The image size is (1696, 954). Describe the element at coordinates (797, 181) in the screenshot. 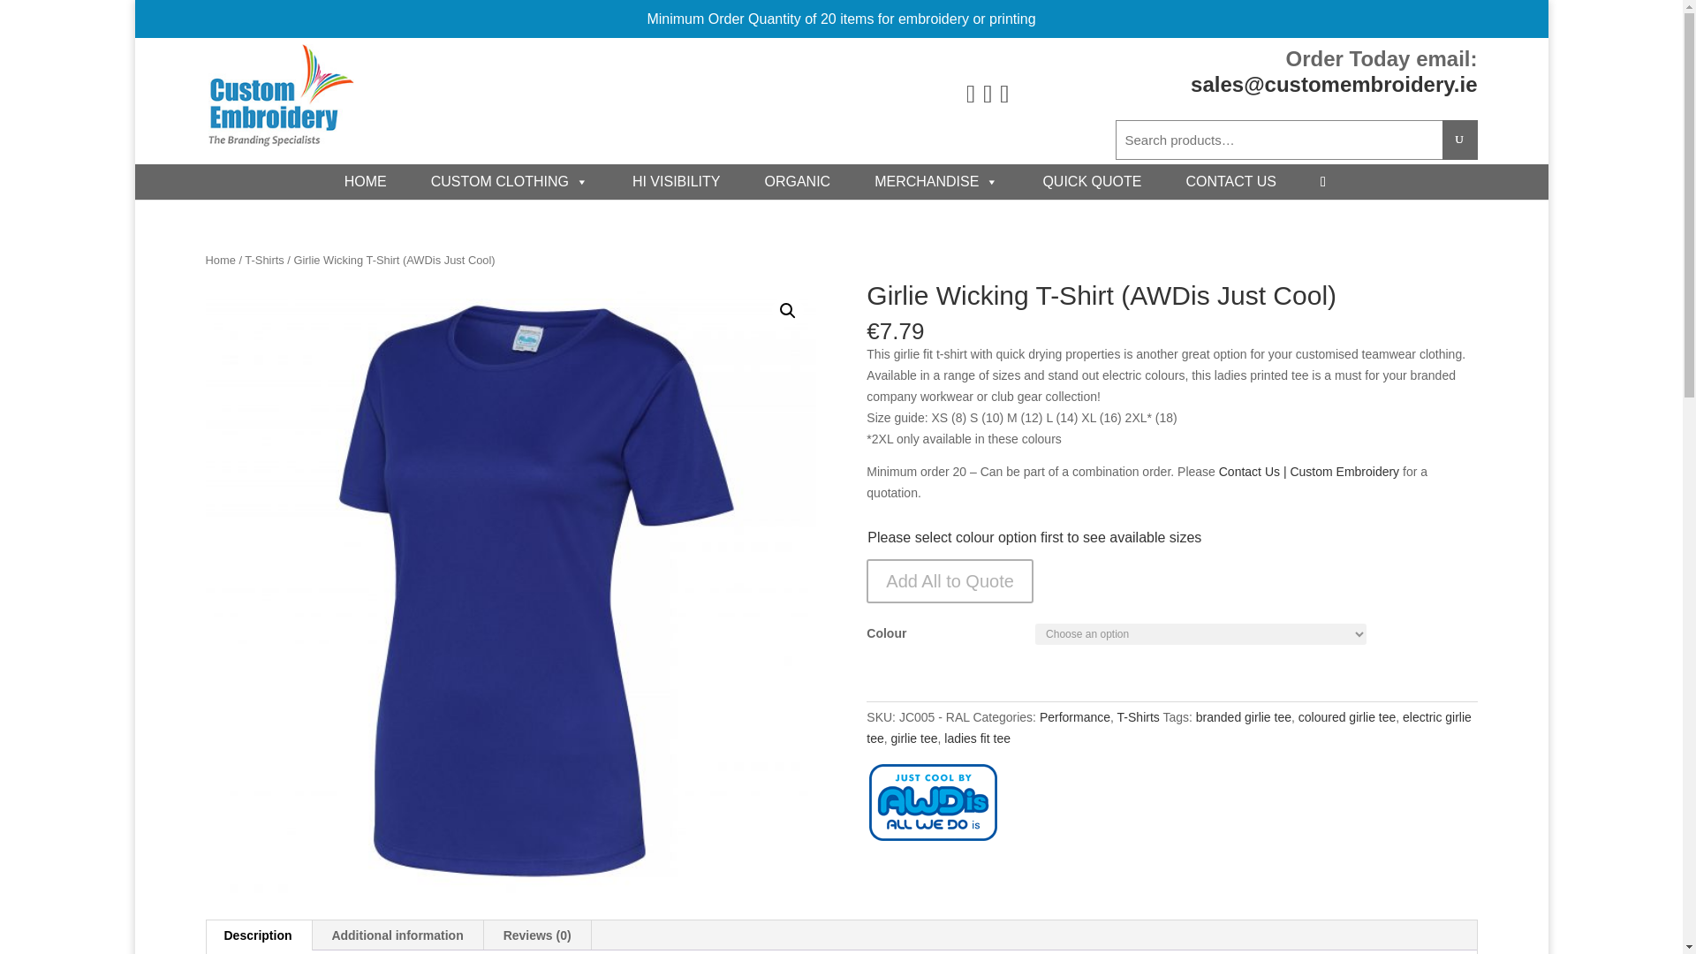

I see `ORGANIC` at that location.